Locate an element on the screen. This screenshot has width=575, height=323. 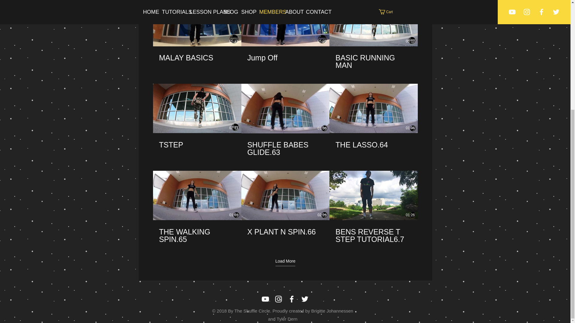
MALAY BASICS is located at coordinates (197, 54).